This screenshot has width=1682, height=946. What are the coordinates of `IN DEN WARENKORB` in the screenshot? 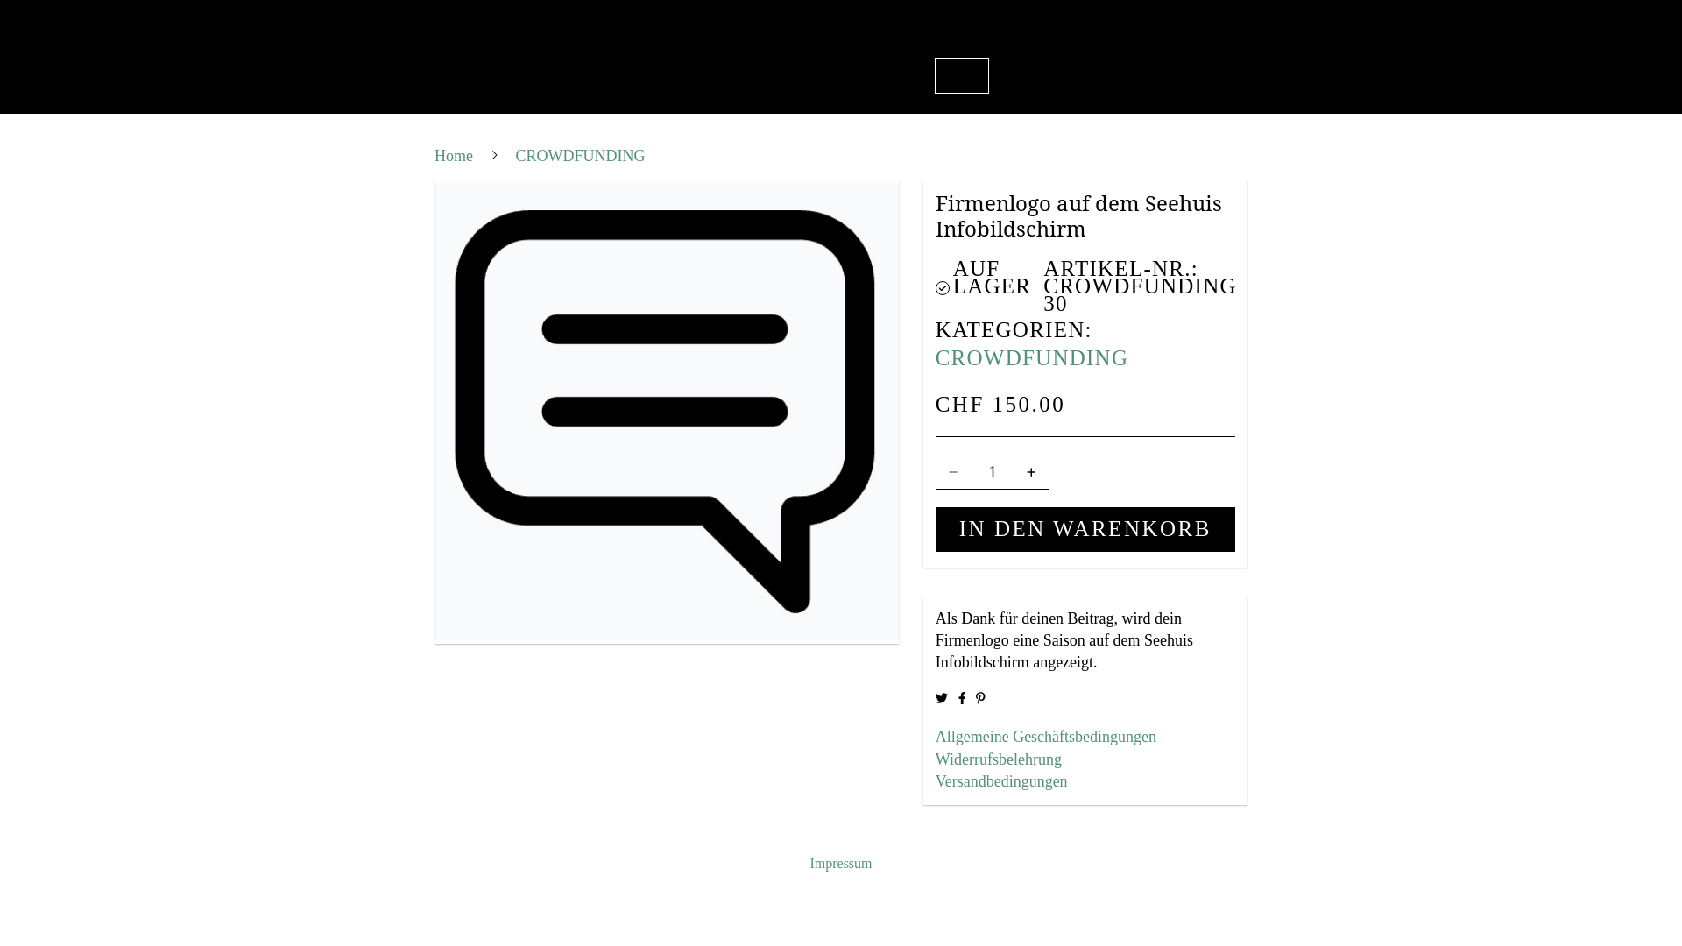 It's located at (1085, 529).